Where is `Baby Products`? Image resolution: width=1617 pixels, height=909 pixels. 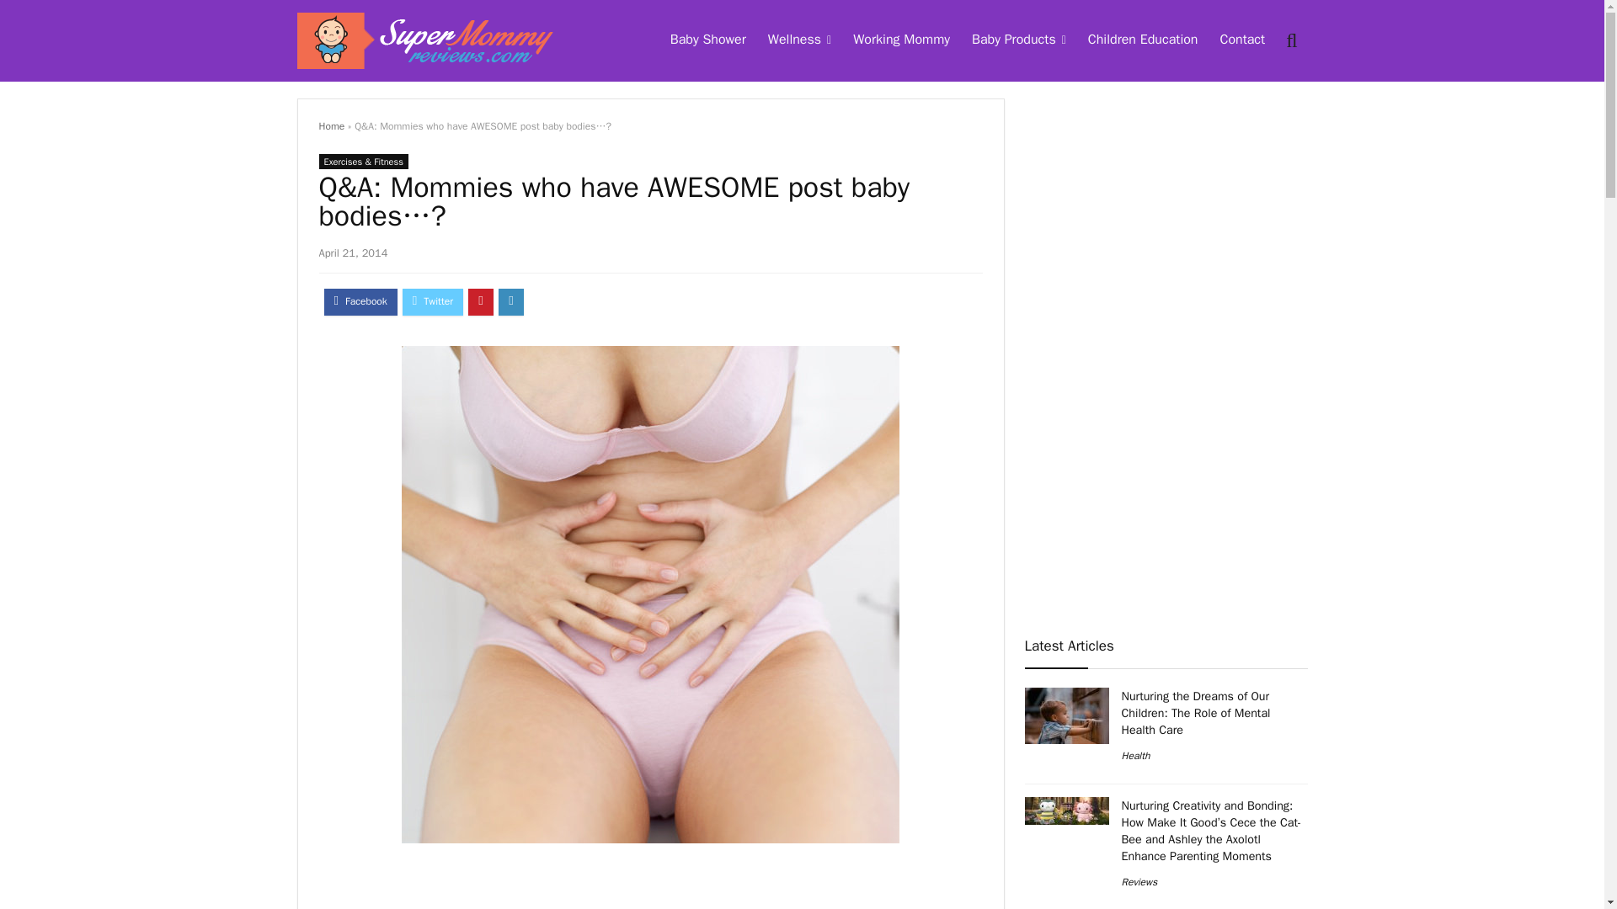
Baby Products is located at coordinates (1018, 41).